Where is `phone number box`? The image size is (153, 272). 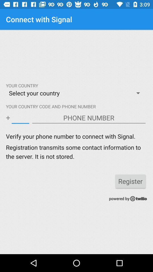
phone number box is located at coordinates (89, 118).